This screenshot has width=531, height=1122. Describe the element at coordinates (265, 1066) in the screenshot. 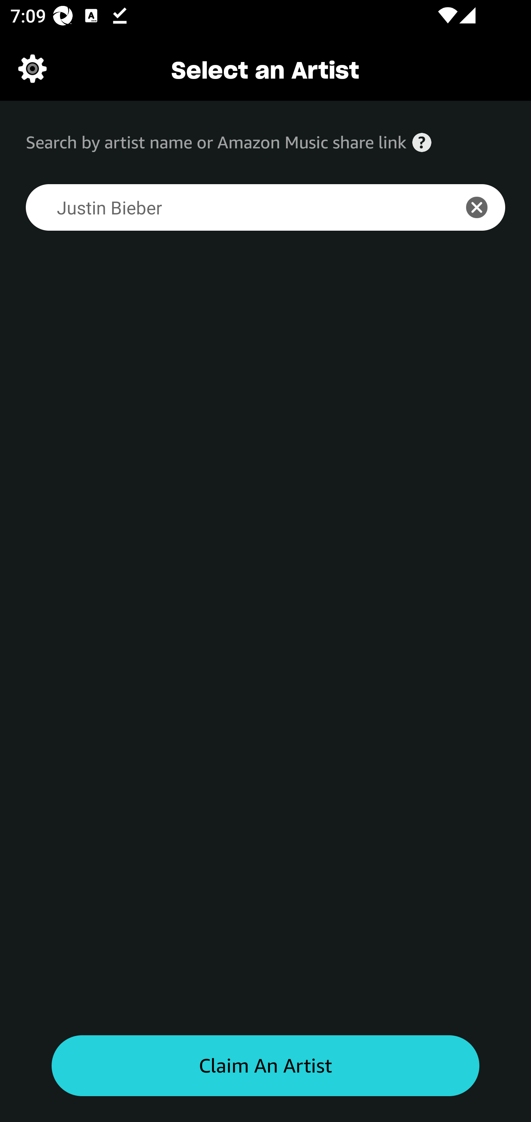

I see `Claim an artist button Claim An Artist` at that location.